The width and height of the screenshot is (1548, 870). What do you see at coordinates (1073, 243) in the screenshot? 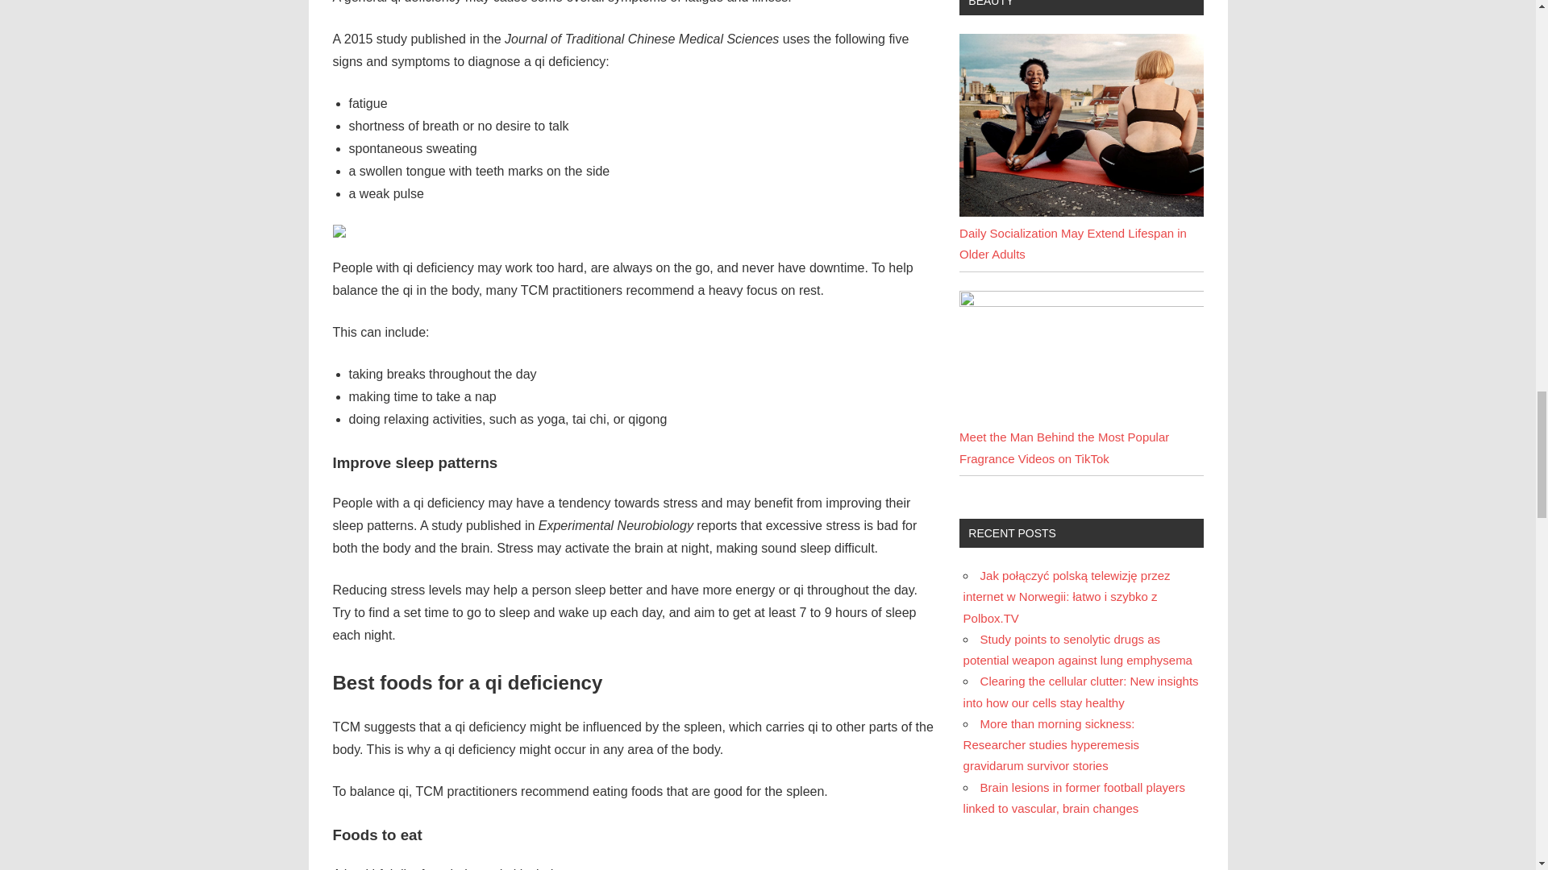
I see `Daily Socialization May Extend Lifespan in Older Adults` at bounding box center [1073, 243].